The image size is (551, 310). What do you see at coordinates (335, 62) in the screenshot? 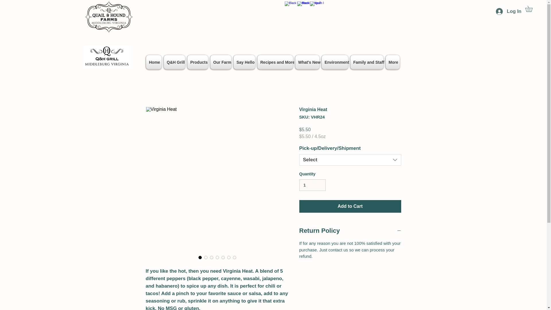
I see `Environment` at bounding box center [335, 62].